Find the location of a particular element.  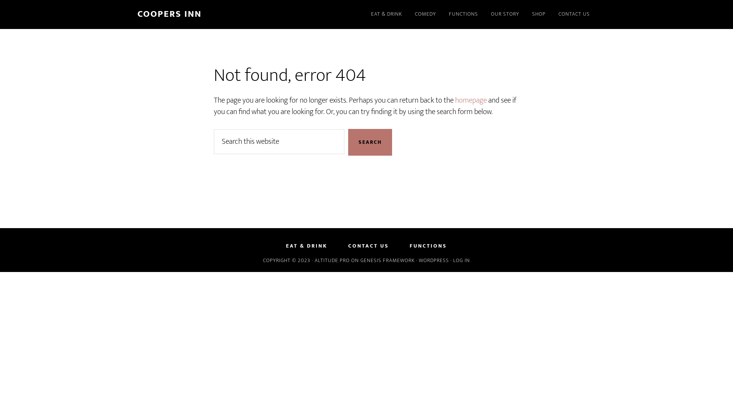

Skip to main content is located at coordinates (0, 0).